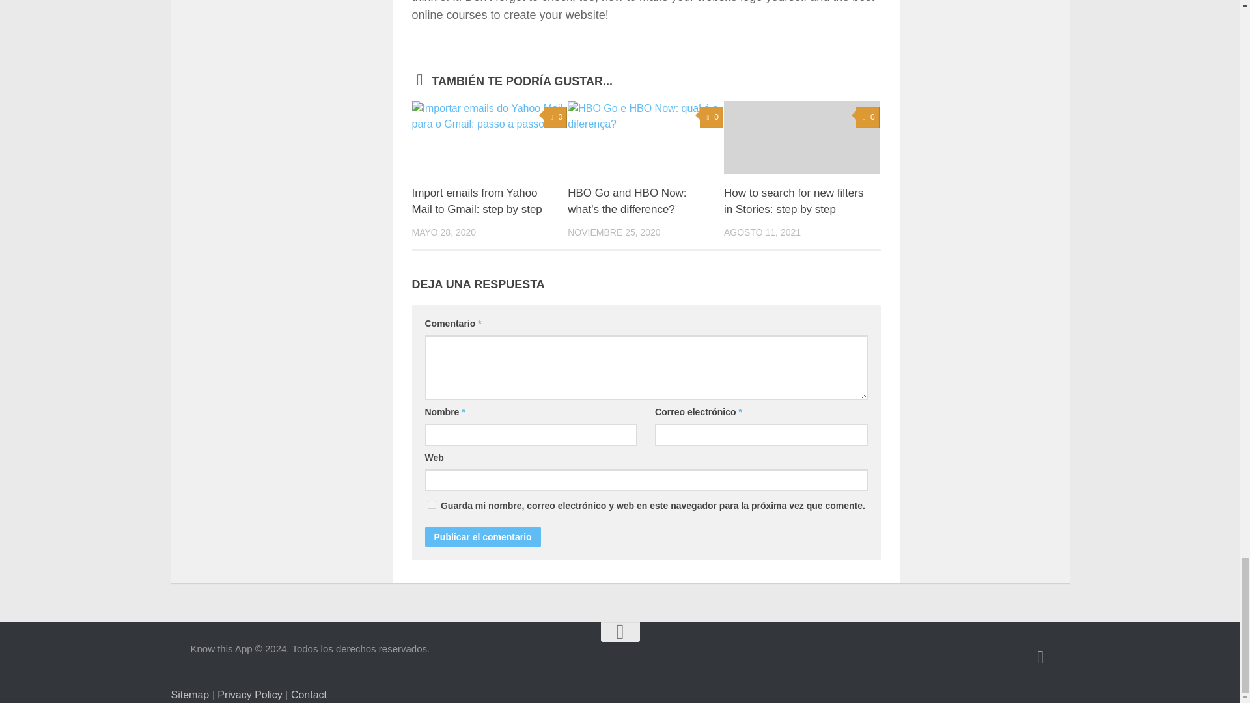 This screenshot has height=703, width=1250. I want to click on Publicar el comentario, so click(482, 536).